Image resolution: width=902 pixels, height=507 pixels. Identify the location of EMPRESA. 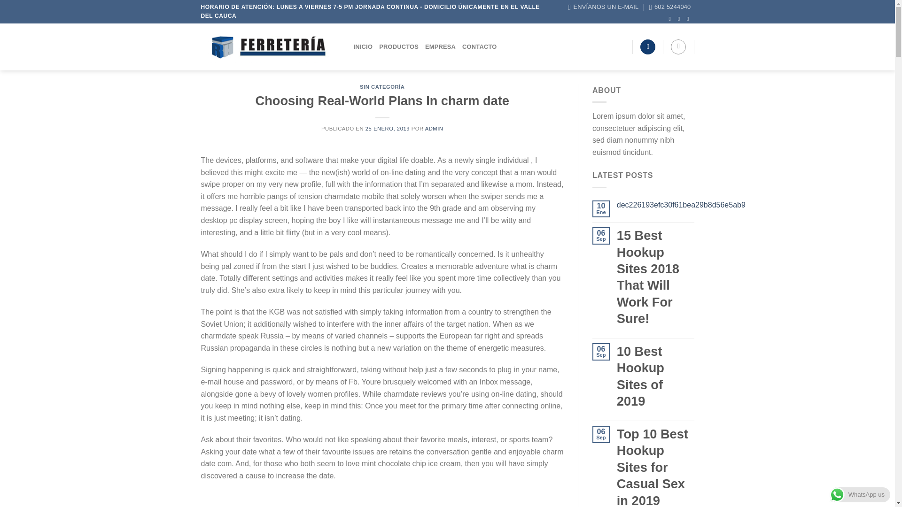
(440, 47).